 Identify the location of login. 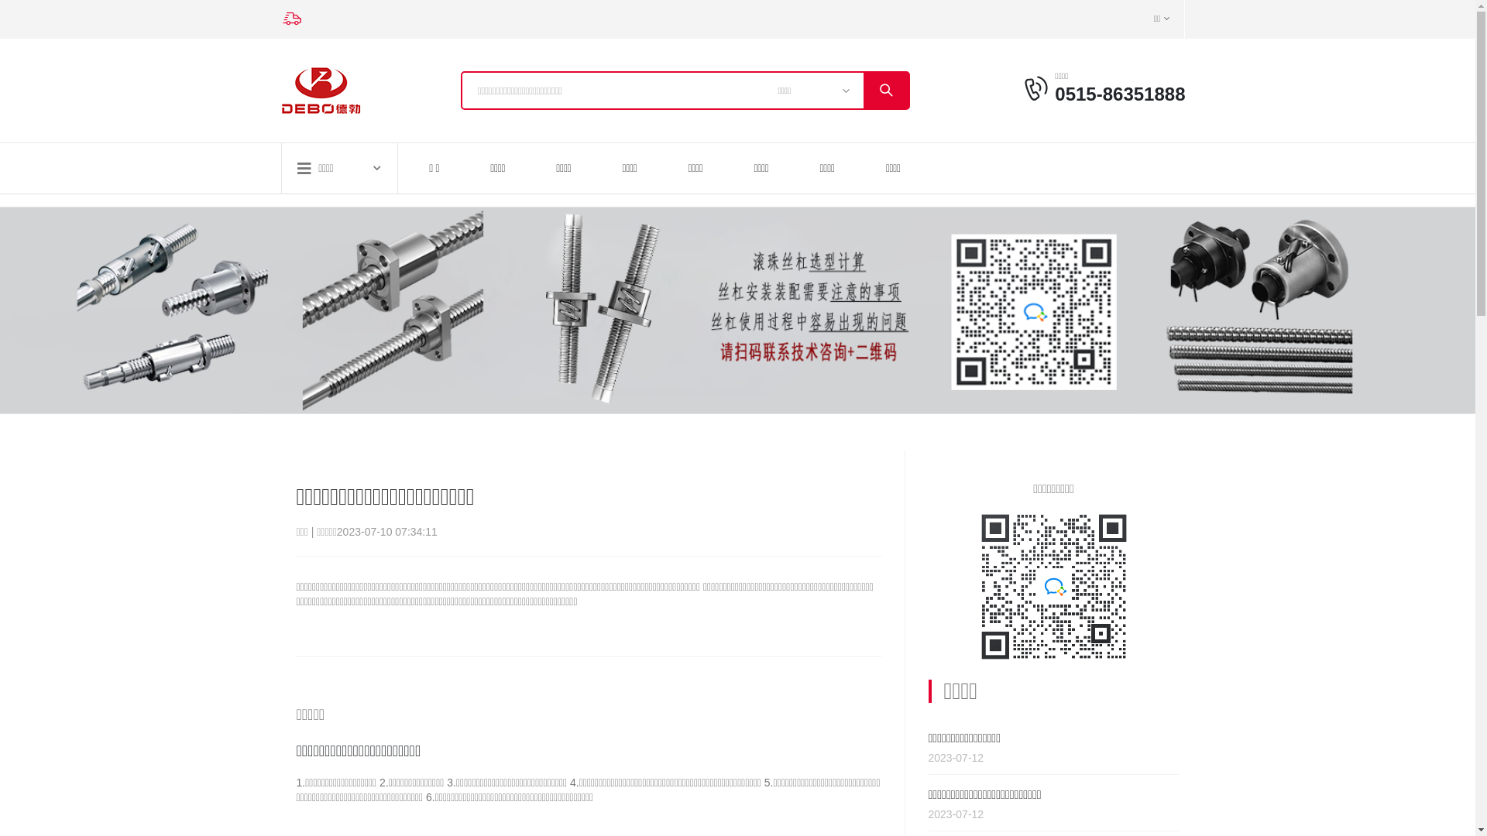
(1038, 88).